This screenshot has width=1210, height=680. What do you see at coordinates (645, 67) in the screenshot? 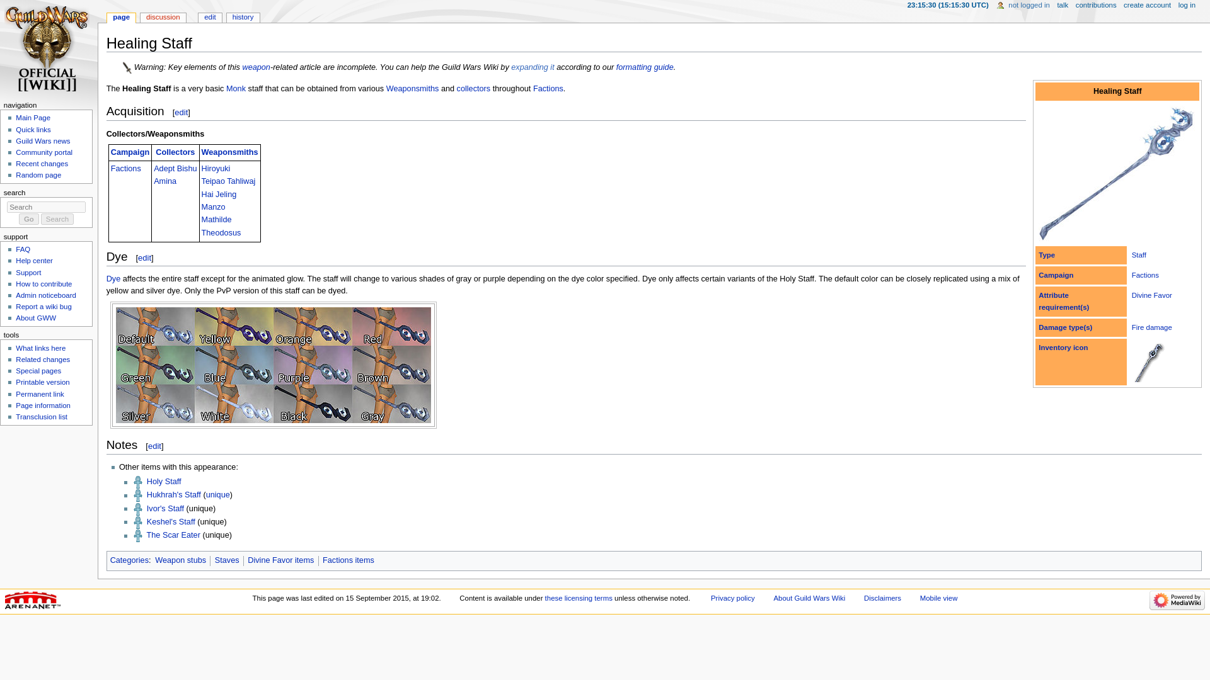
I see `formatting guide` at bounding box center [645, 67].